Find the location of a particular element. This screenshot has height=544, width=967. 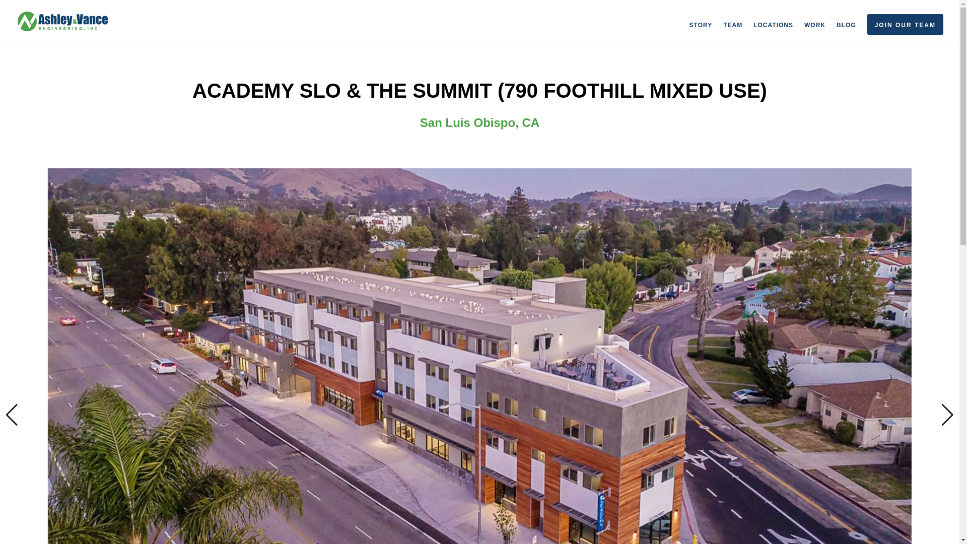

STORY is located at coordinates (701, 32).